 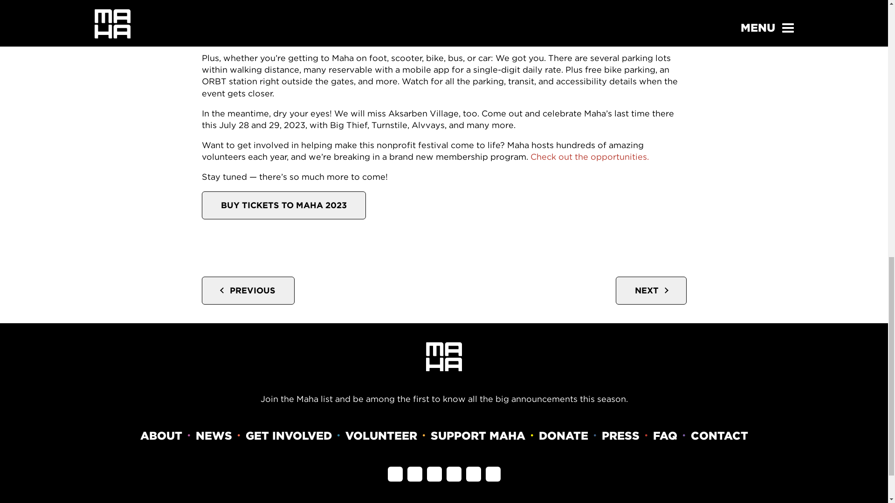 I want to click on Twitter, so click(x=434, y=474).